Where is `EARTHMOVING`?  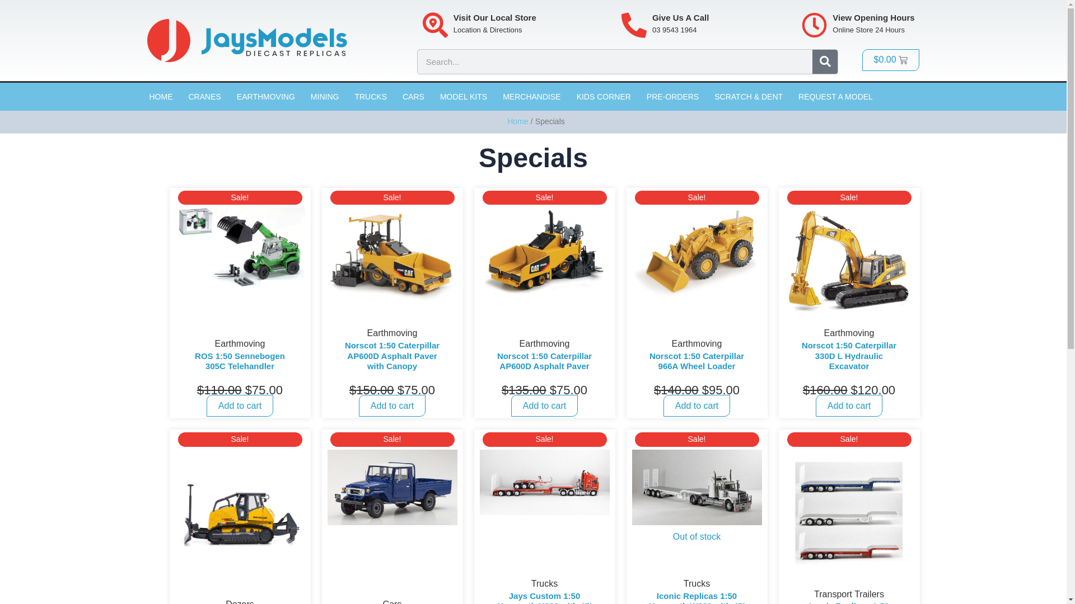
EARTHMOVING is located at coordinates (266, 97).